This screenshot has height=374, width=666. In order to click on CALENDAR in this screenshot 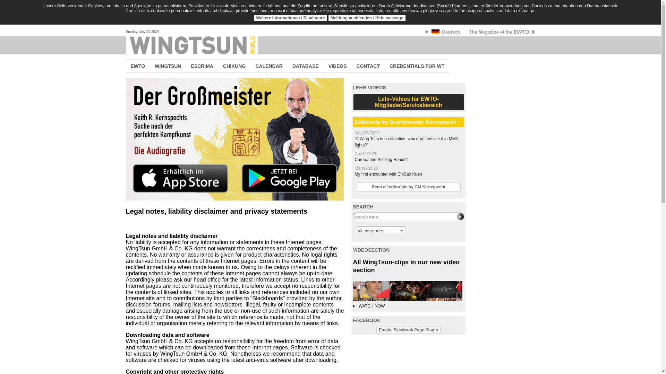, I will do `click(269, 66)`.